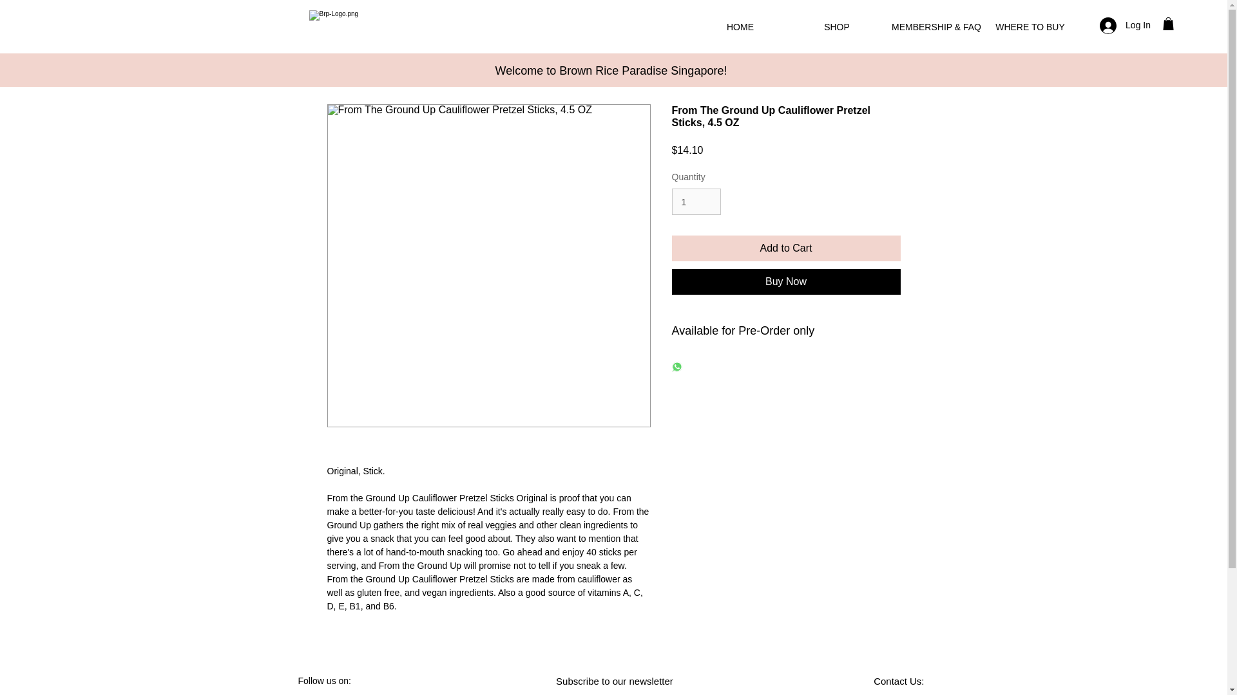 The image size is (1237, 695). Describe the element at coordinates (1125, 26) in the screenshot. I see `Log In` at that location.